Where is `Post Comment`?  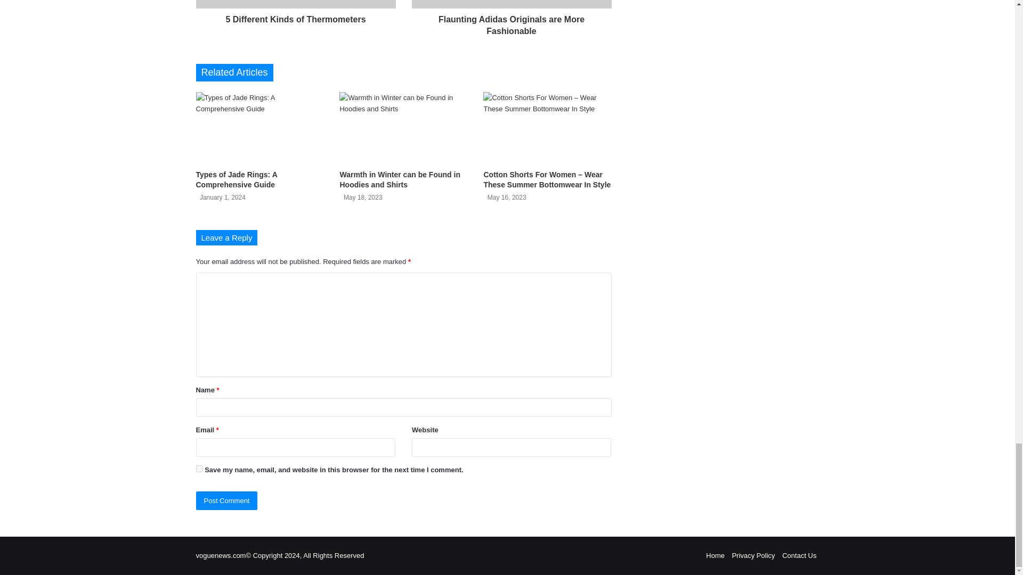 Post Comment is located at coordinates (227, 500).